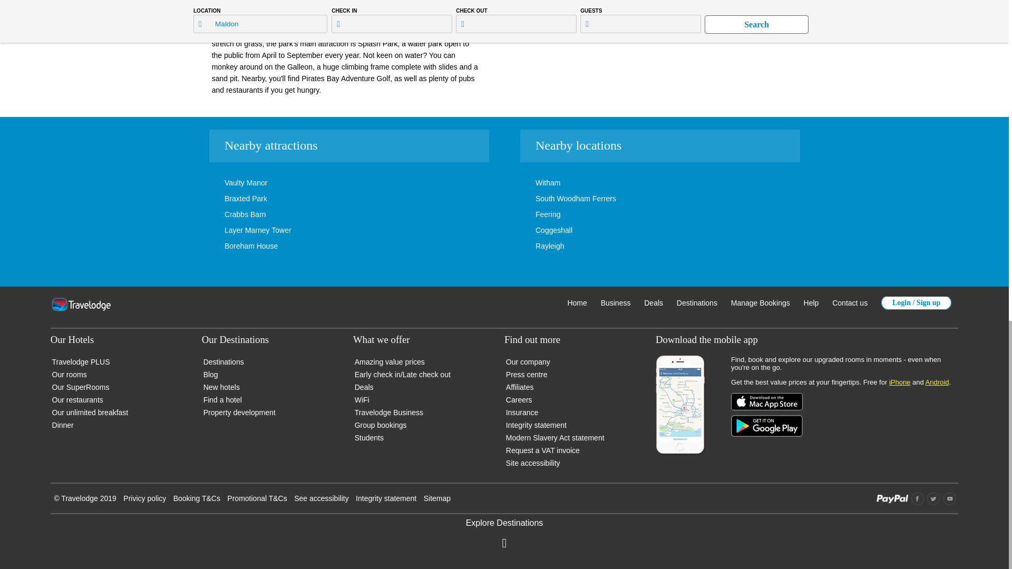 The width and height of the screenshot is (1012, 569). Describe the element at coordinates (229, 214) in the screenshot. I see `Crabbs Barn` at that location.